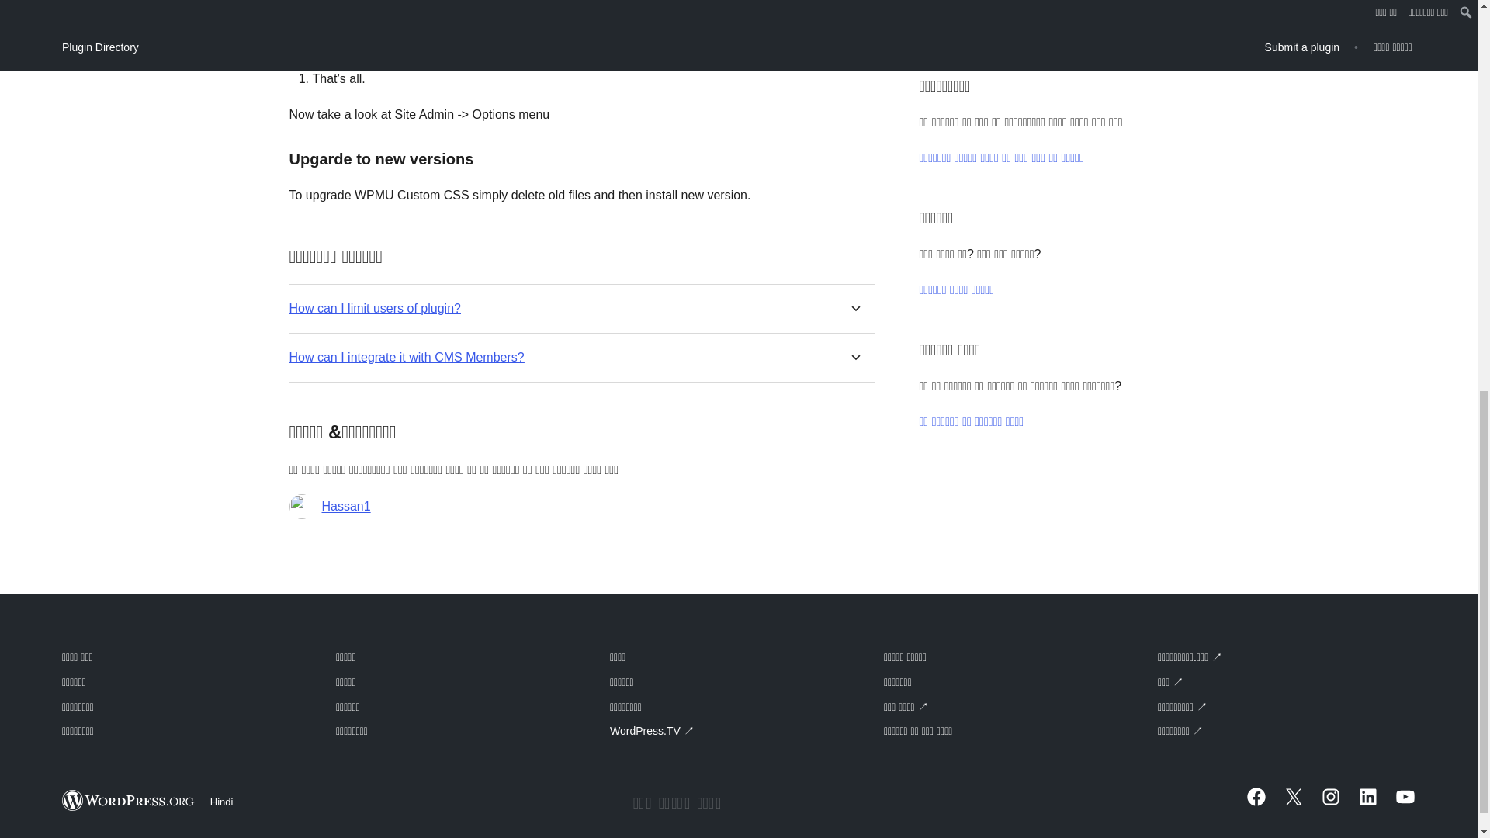 Image resolution: width=1490 pixels, height=838 pixels. What do you see at coordinates (374, 308) in the screenshot?
I see `How can I limit users of plugin?` at bounding box center [374, 308].